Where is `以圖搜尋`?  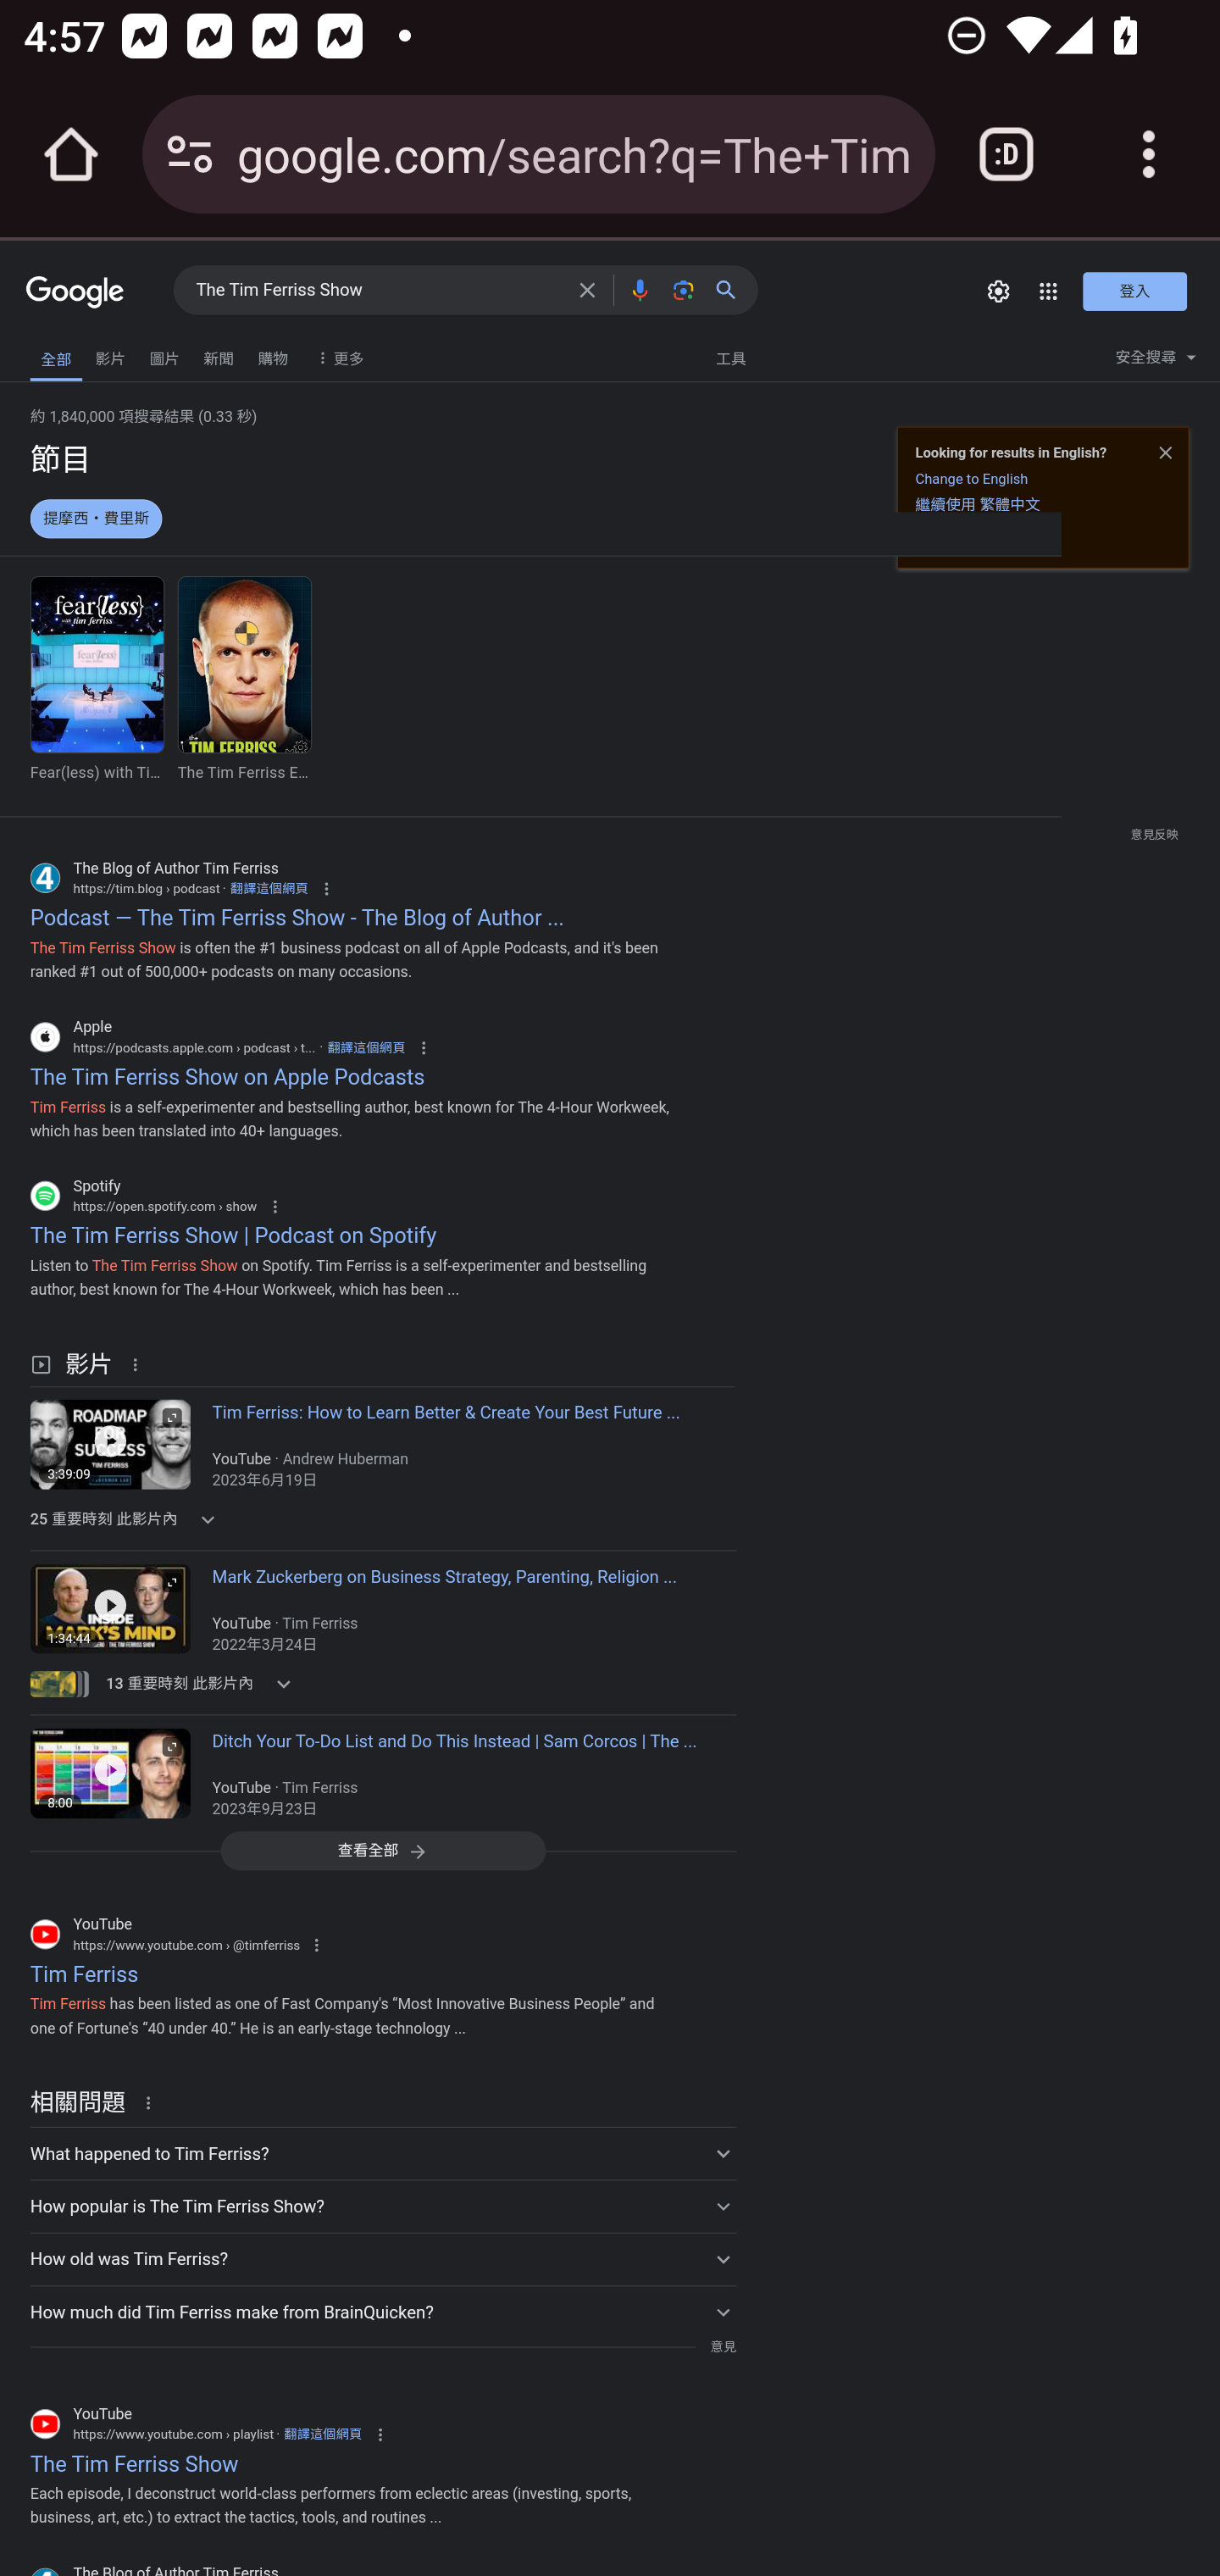 以圖搜尋 is located at coordinates (683, 290).